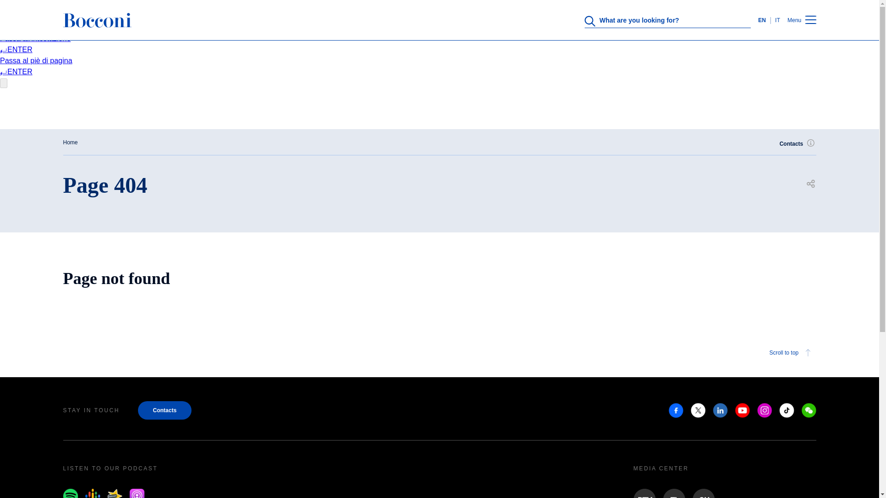 The height and width of the screenshot is (498, 886). Describe the element at coordinates (644, 493) in the screenshot. I see `BTV` at that location.